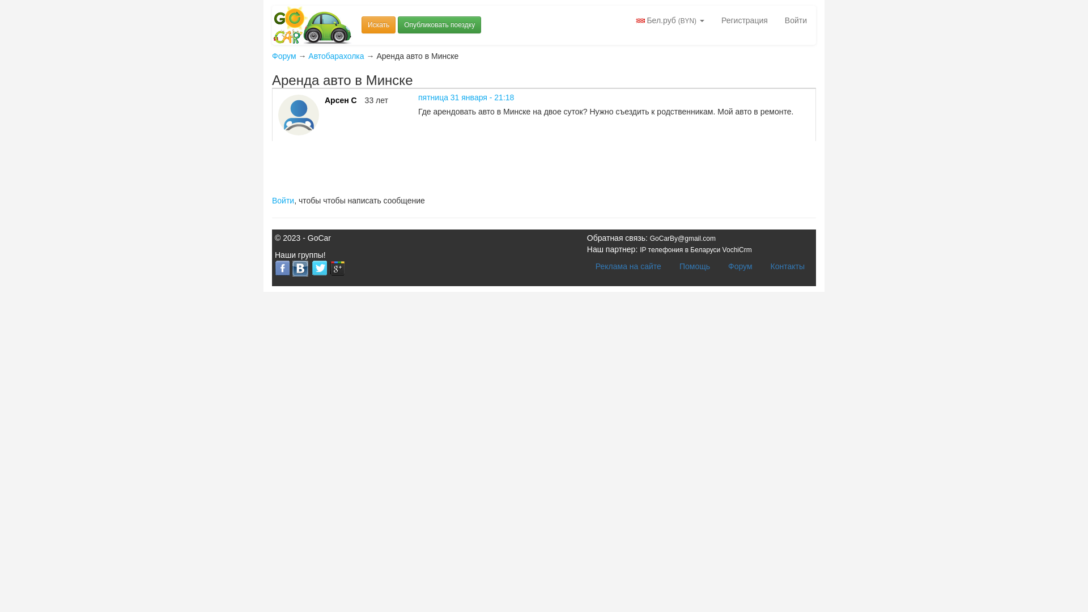  I want to click on GoCarBy@gmail.com, so click(683, 239).